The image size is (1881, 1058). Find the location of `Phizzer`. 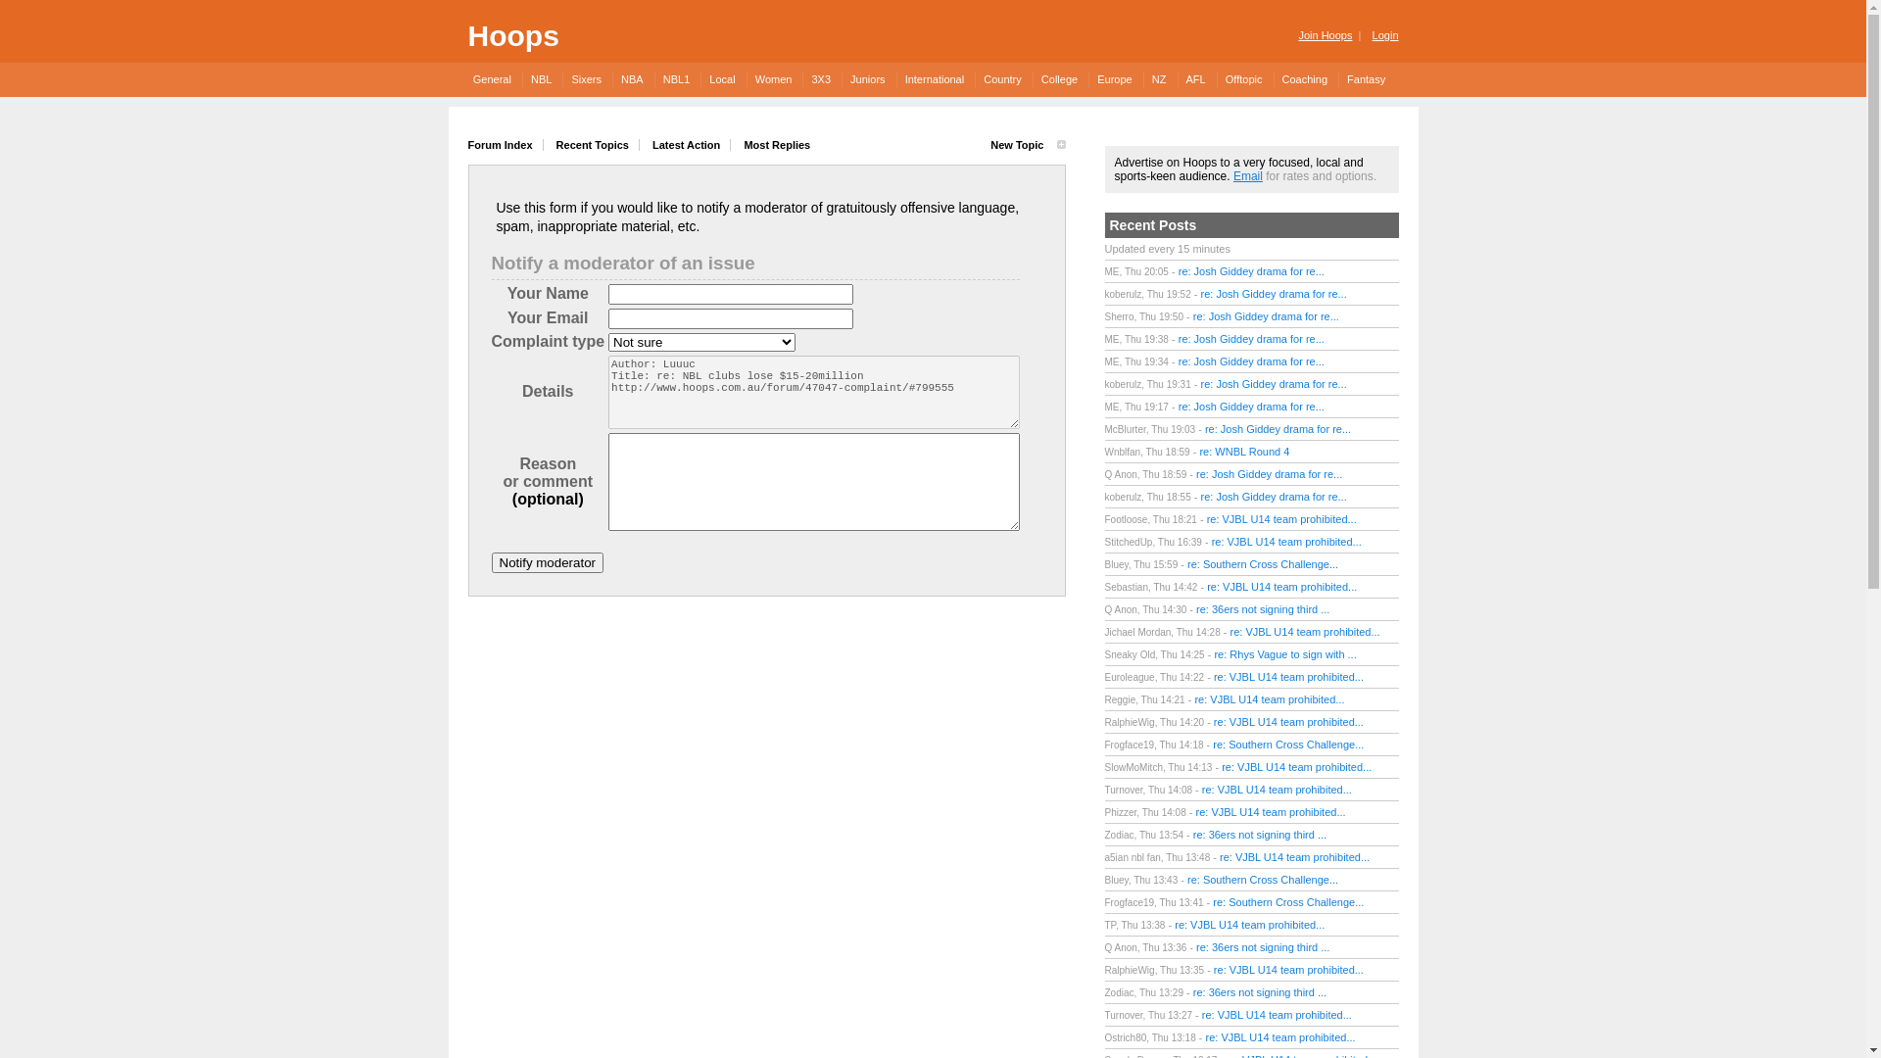

Phizzer is located at coordinates (1121, 813).